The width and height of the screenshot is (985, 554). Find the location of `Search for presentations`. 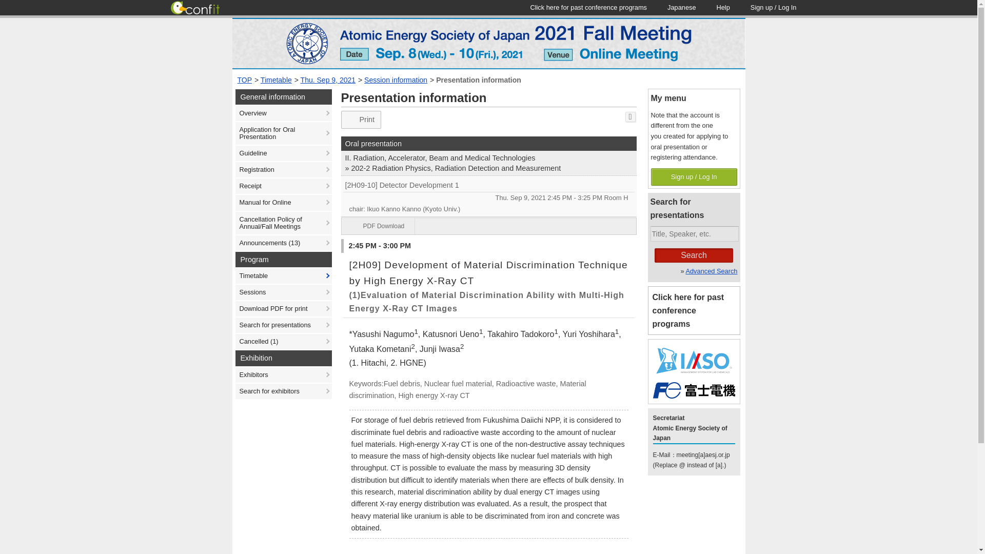

Search for presentations is located at coordinates (283, 325).